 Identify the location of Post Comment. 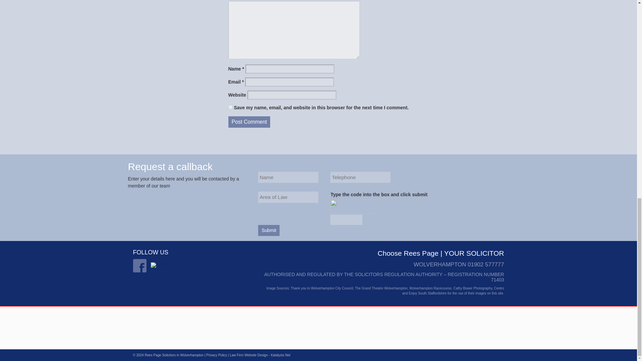
(249, 122).